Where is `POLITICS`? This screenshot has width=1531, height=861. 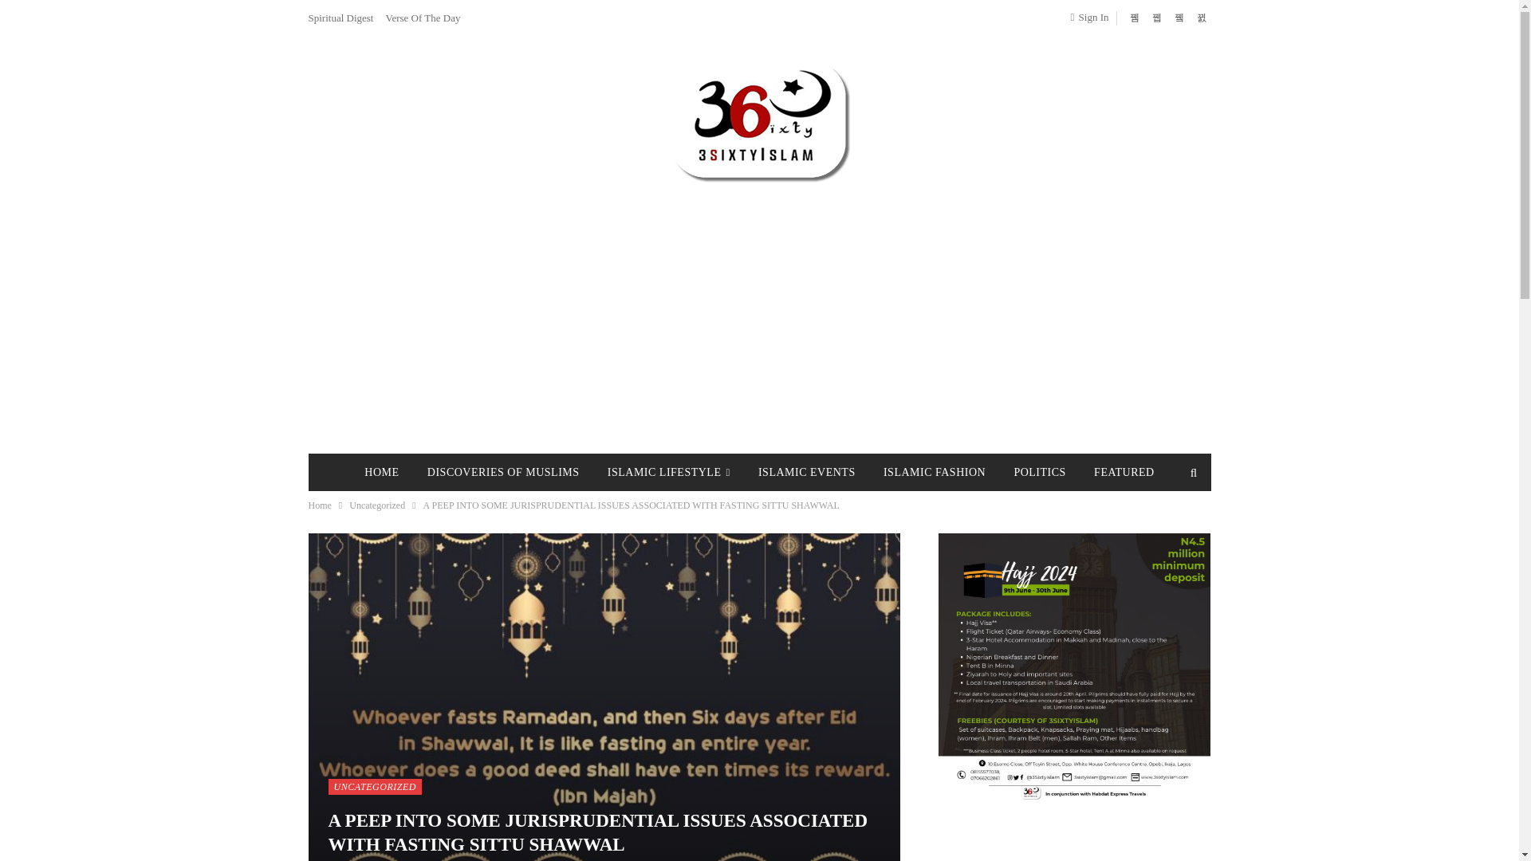 POLITICS is located at coordinates (1039, 472).